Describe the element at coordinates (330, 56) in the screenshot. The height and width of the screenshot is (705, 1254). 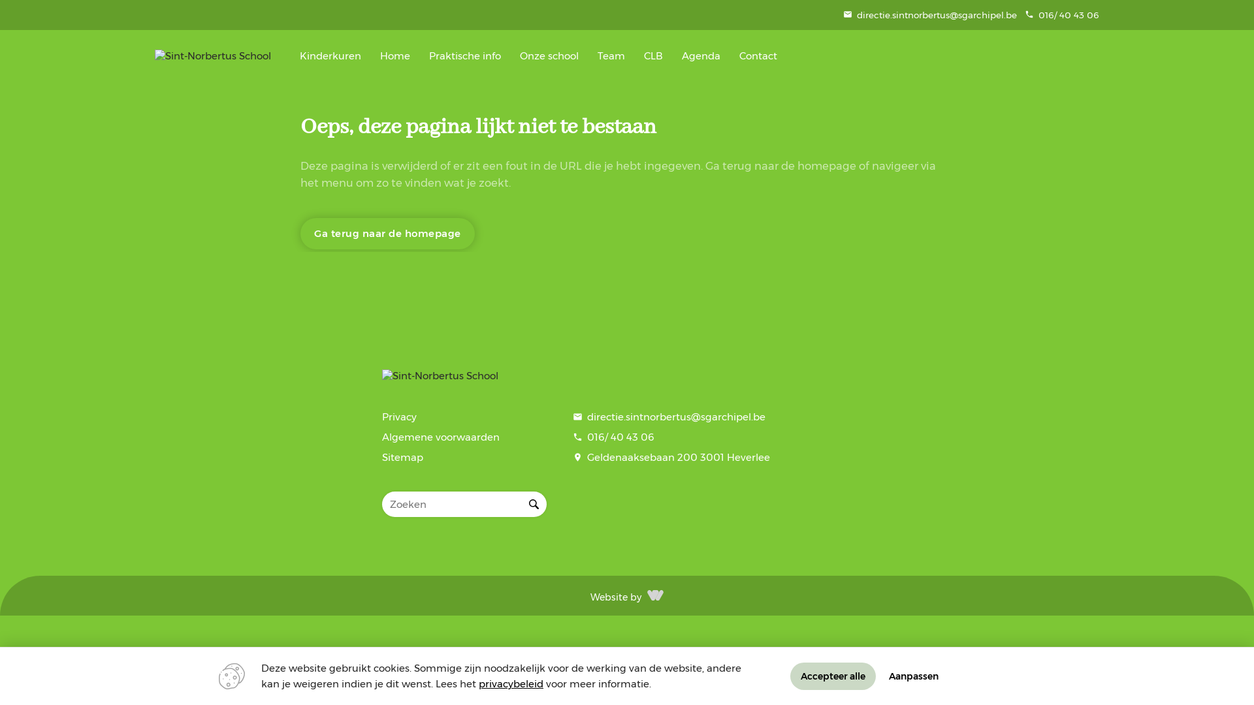
I see `Kinderkuren` at that location.